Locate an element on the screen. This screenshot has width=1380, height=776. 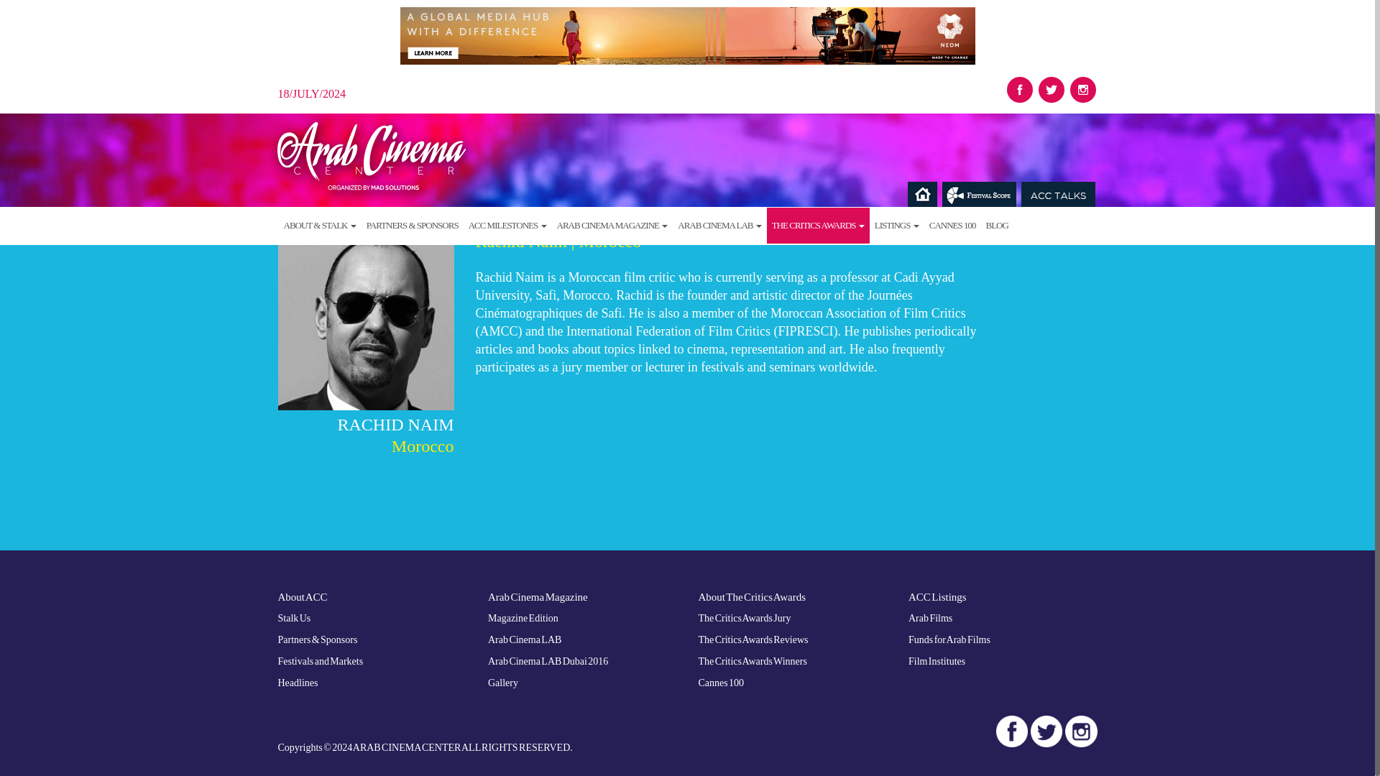
ARAB CINEMA LAB is located at coordinates (719, 92).